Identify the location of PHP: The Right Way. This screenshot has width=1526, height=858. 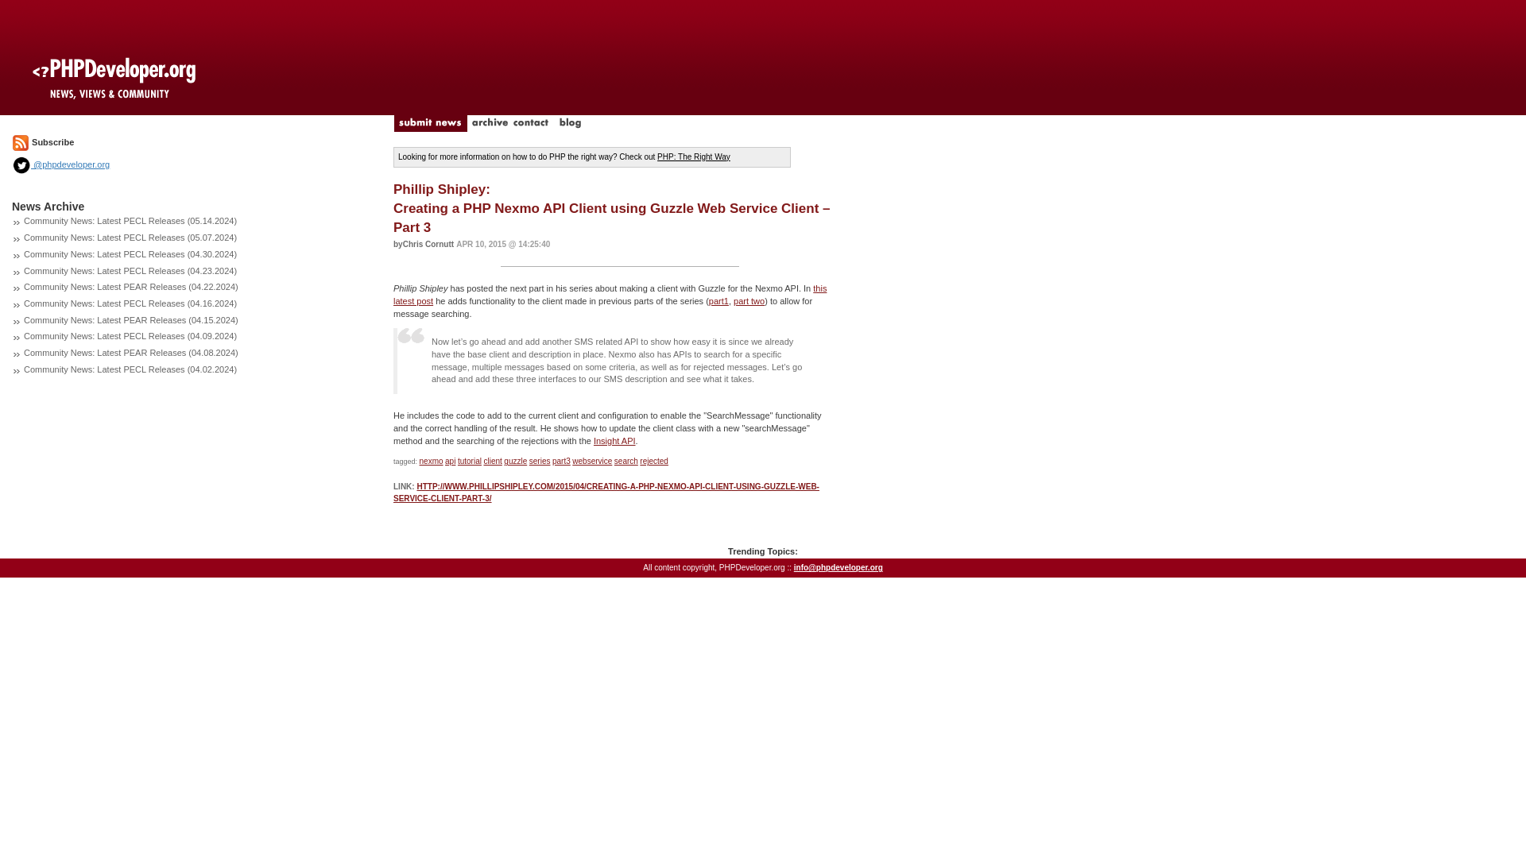
(694, 157).